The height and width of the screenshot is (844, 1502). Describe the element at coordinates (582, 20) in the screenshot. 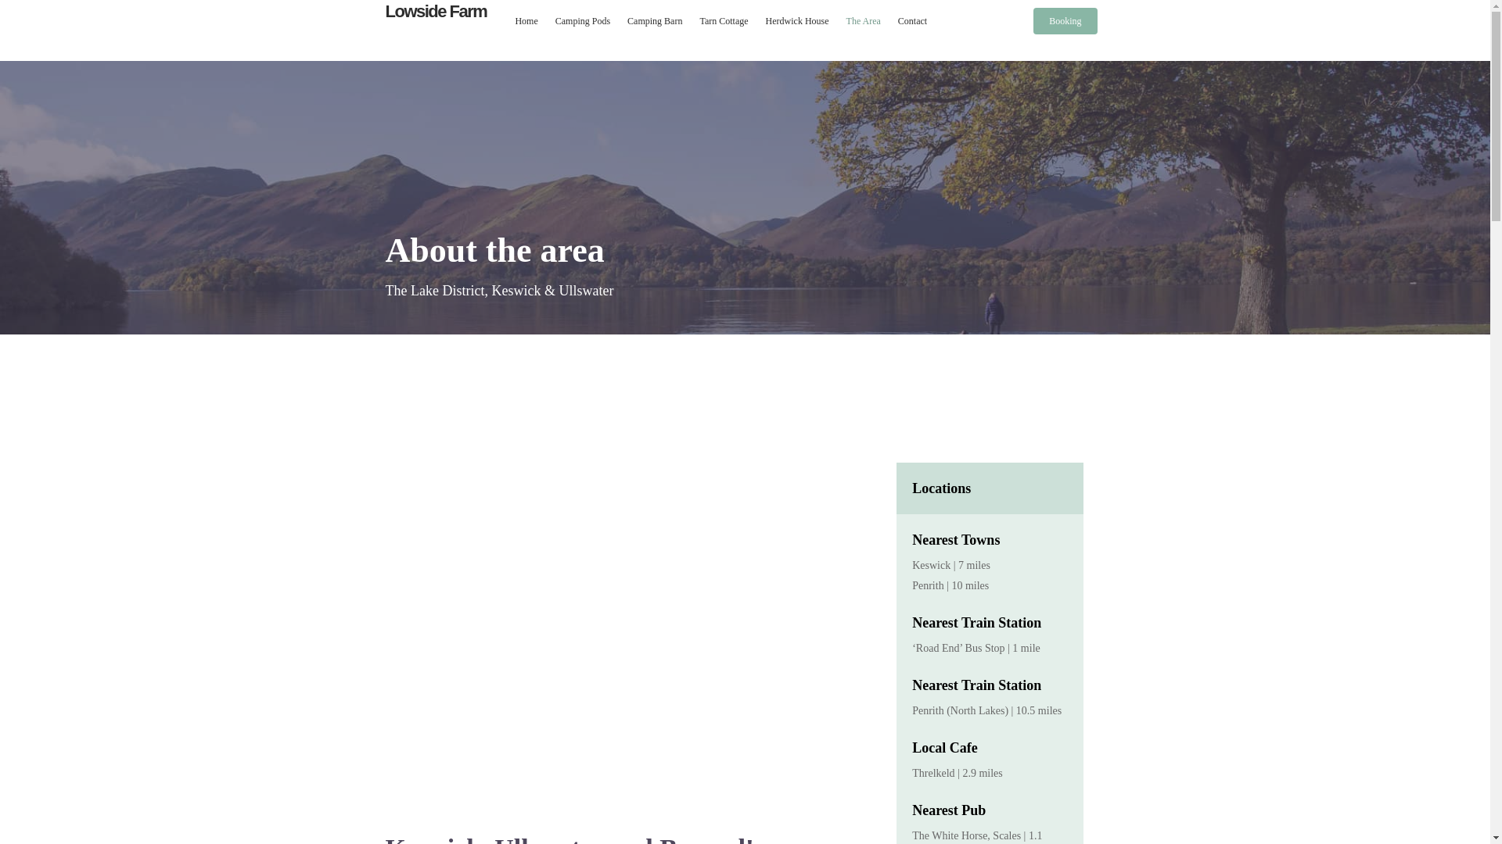

I see `Camping Pods` at that location.